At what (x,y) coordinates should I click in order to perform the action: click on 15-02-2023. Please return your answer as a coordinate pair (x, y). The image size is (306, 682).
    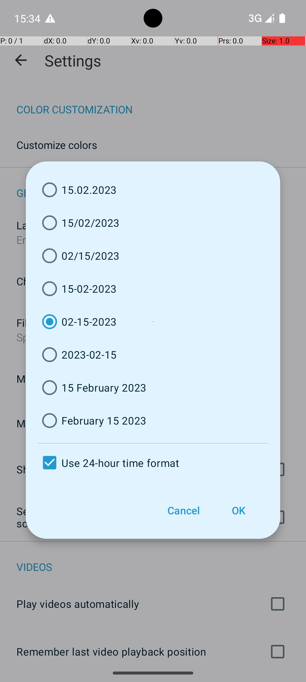
    Looking at the image, I should click on (153, 289).